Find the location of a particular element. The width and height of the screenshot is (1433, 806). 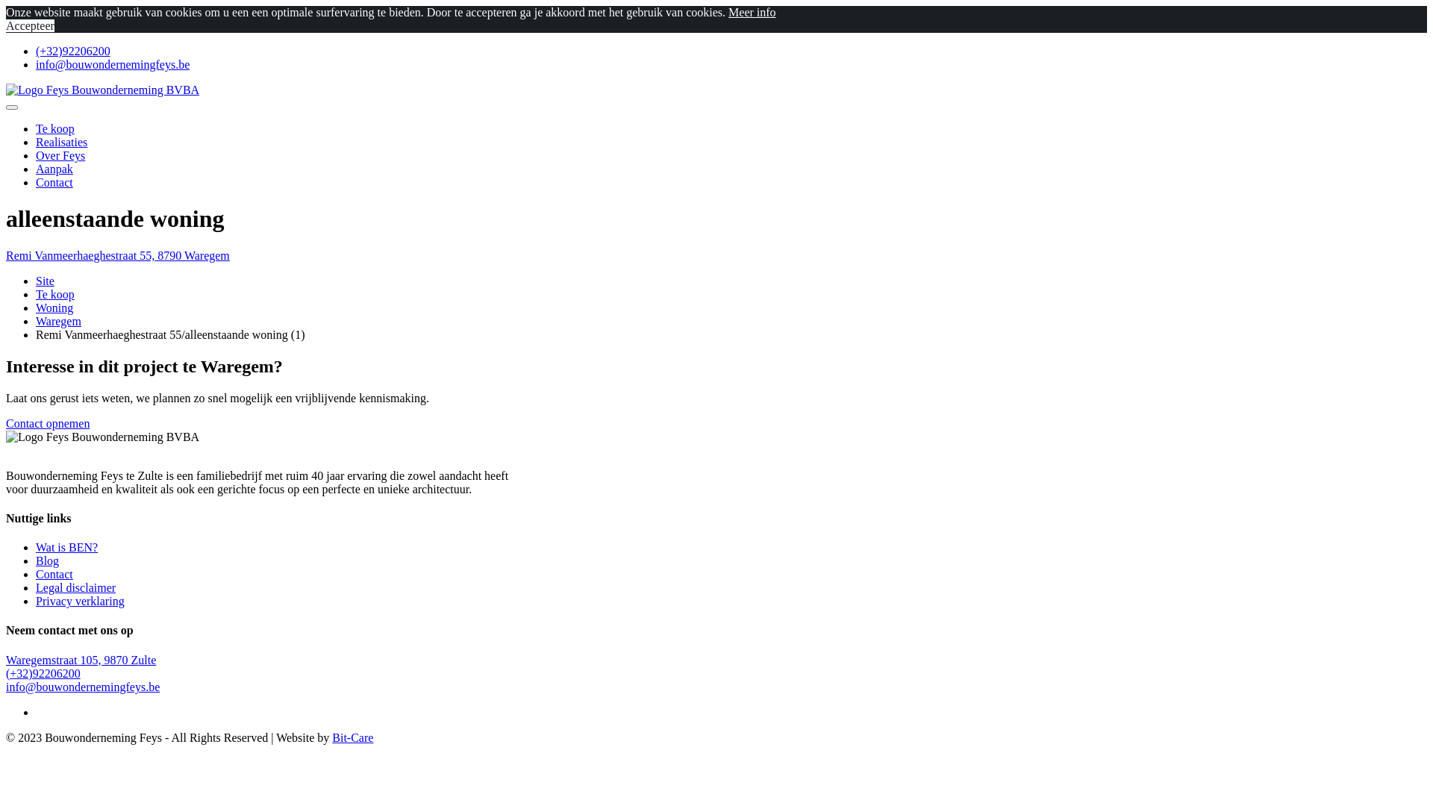

Waregemstraat 105, 9870 Zulte is located at coordinates (81, 660).